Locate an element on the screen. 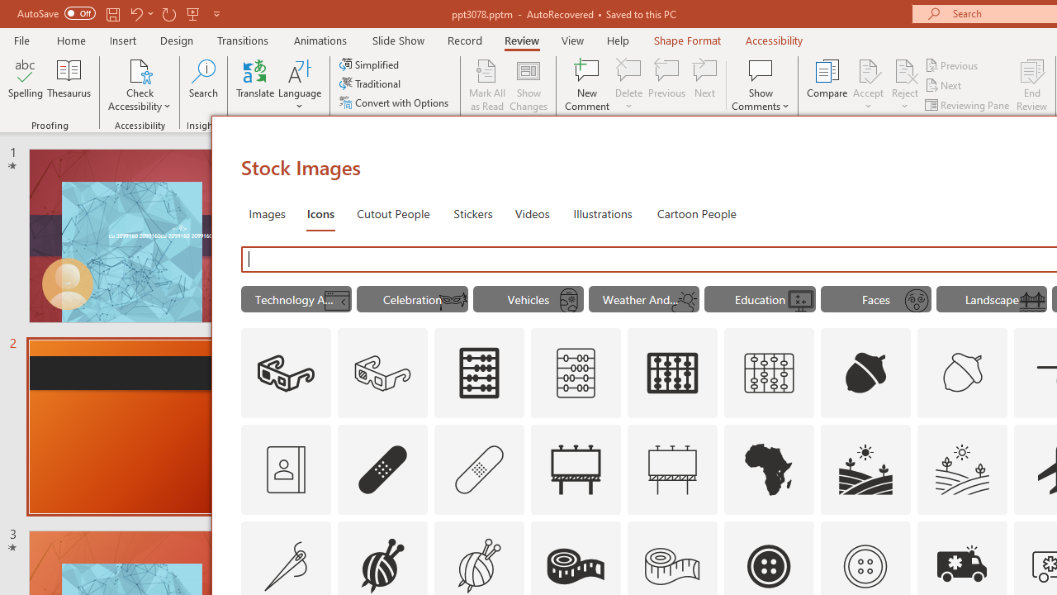  Compare is located at coordinates (827, 84).